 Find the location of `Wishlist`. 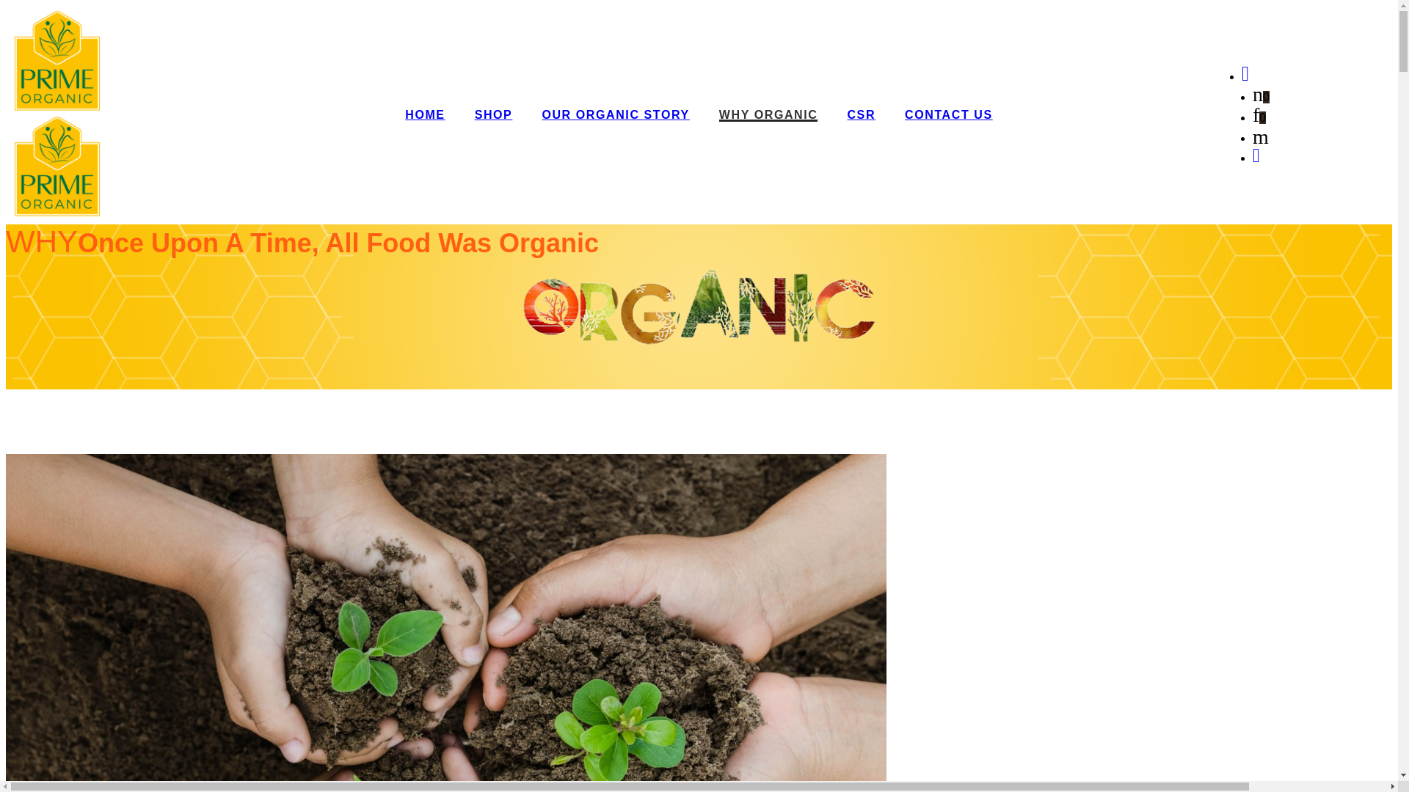

Wishlist is located at coordinates (1259, 117).